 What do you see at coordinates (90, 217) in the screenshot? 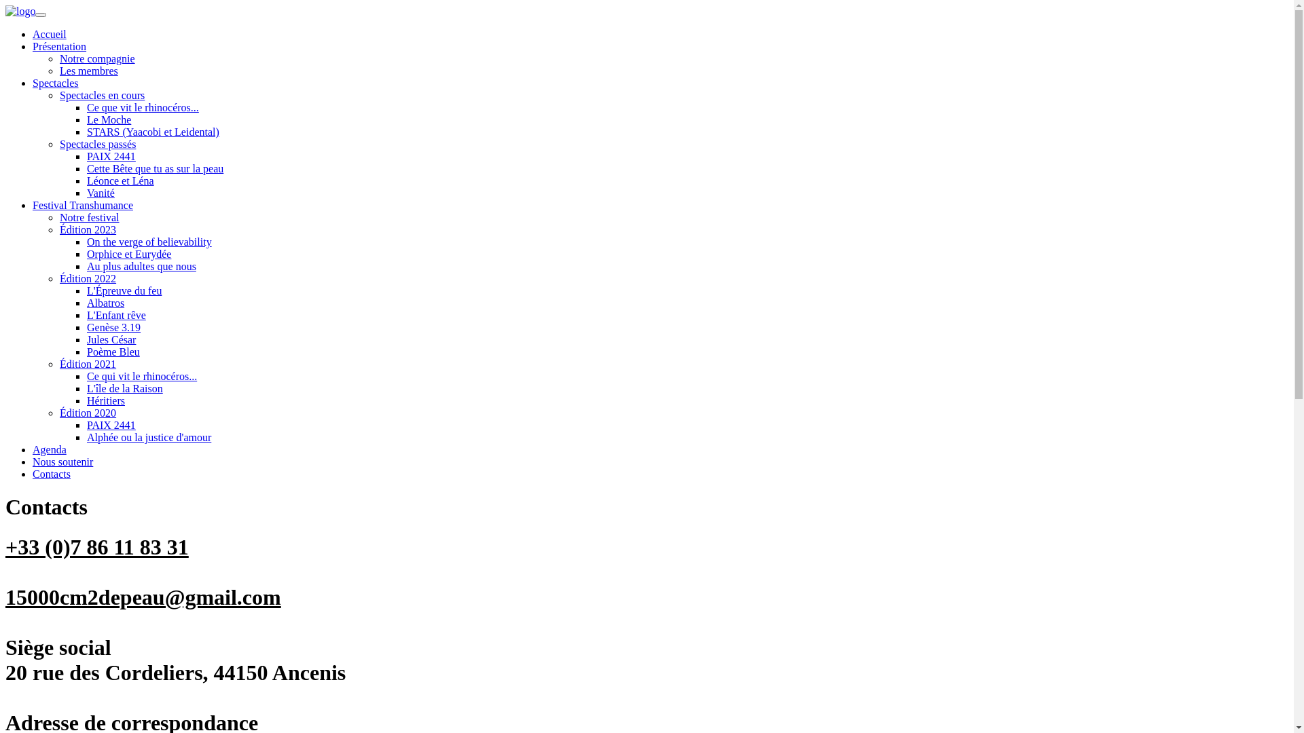
I see `Notre festival` at bounding box center [90, 217].